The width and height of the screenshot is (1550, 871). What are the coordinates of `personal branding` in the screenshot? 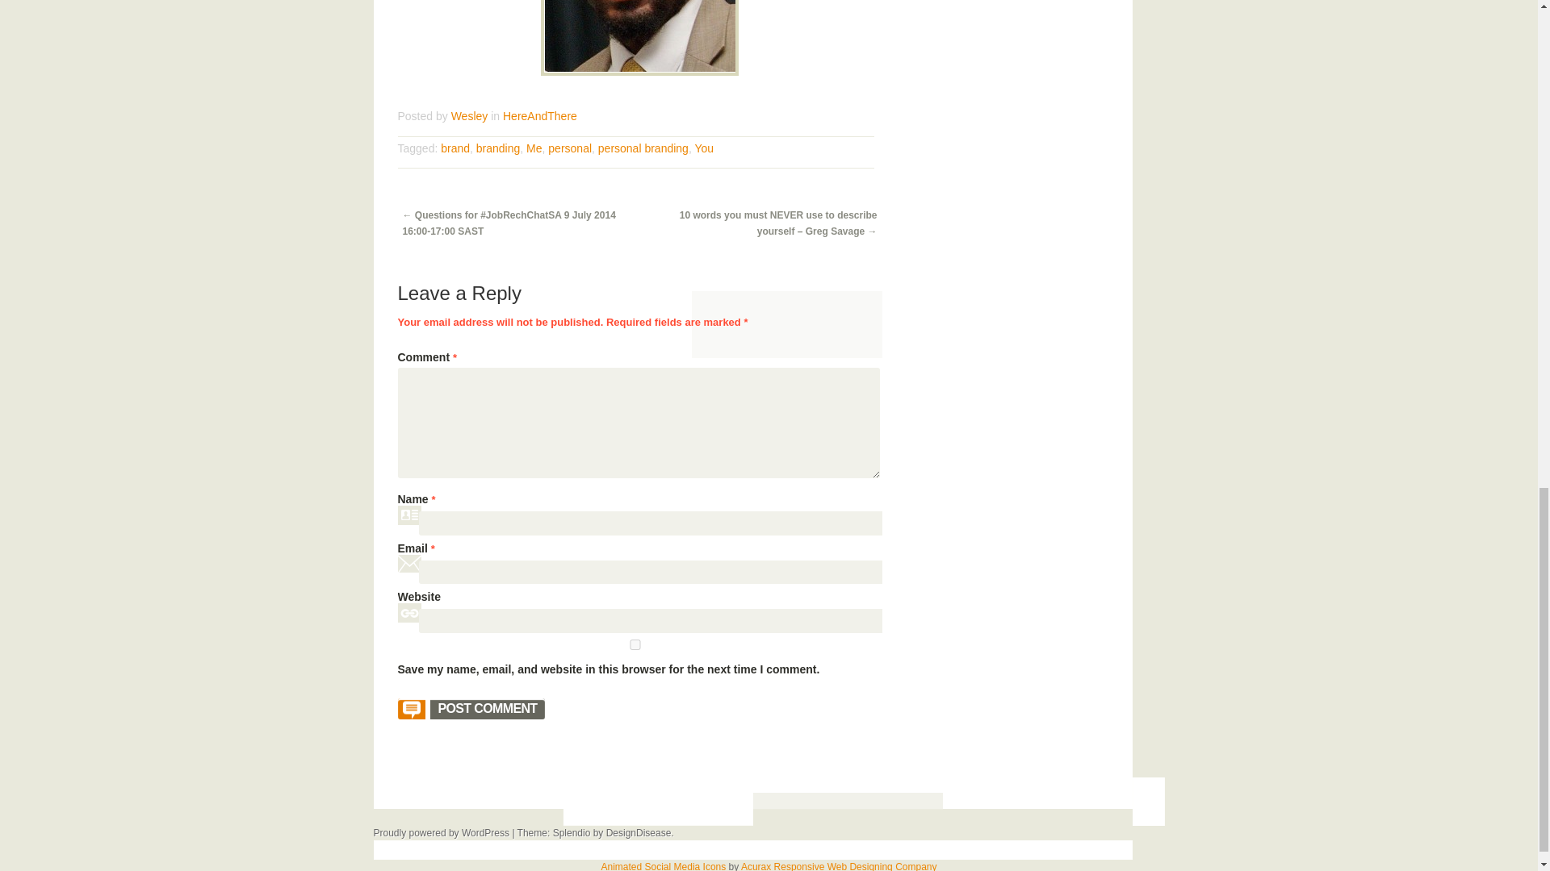 It's located at (643, 148).